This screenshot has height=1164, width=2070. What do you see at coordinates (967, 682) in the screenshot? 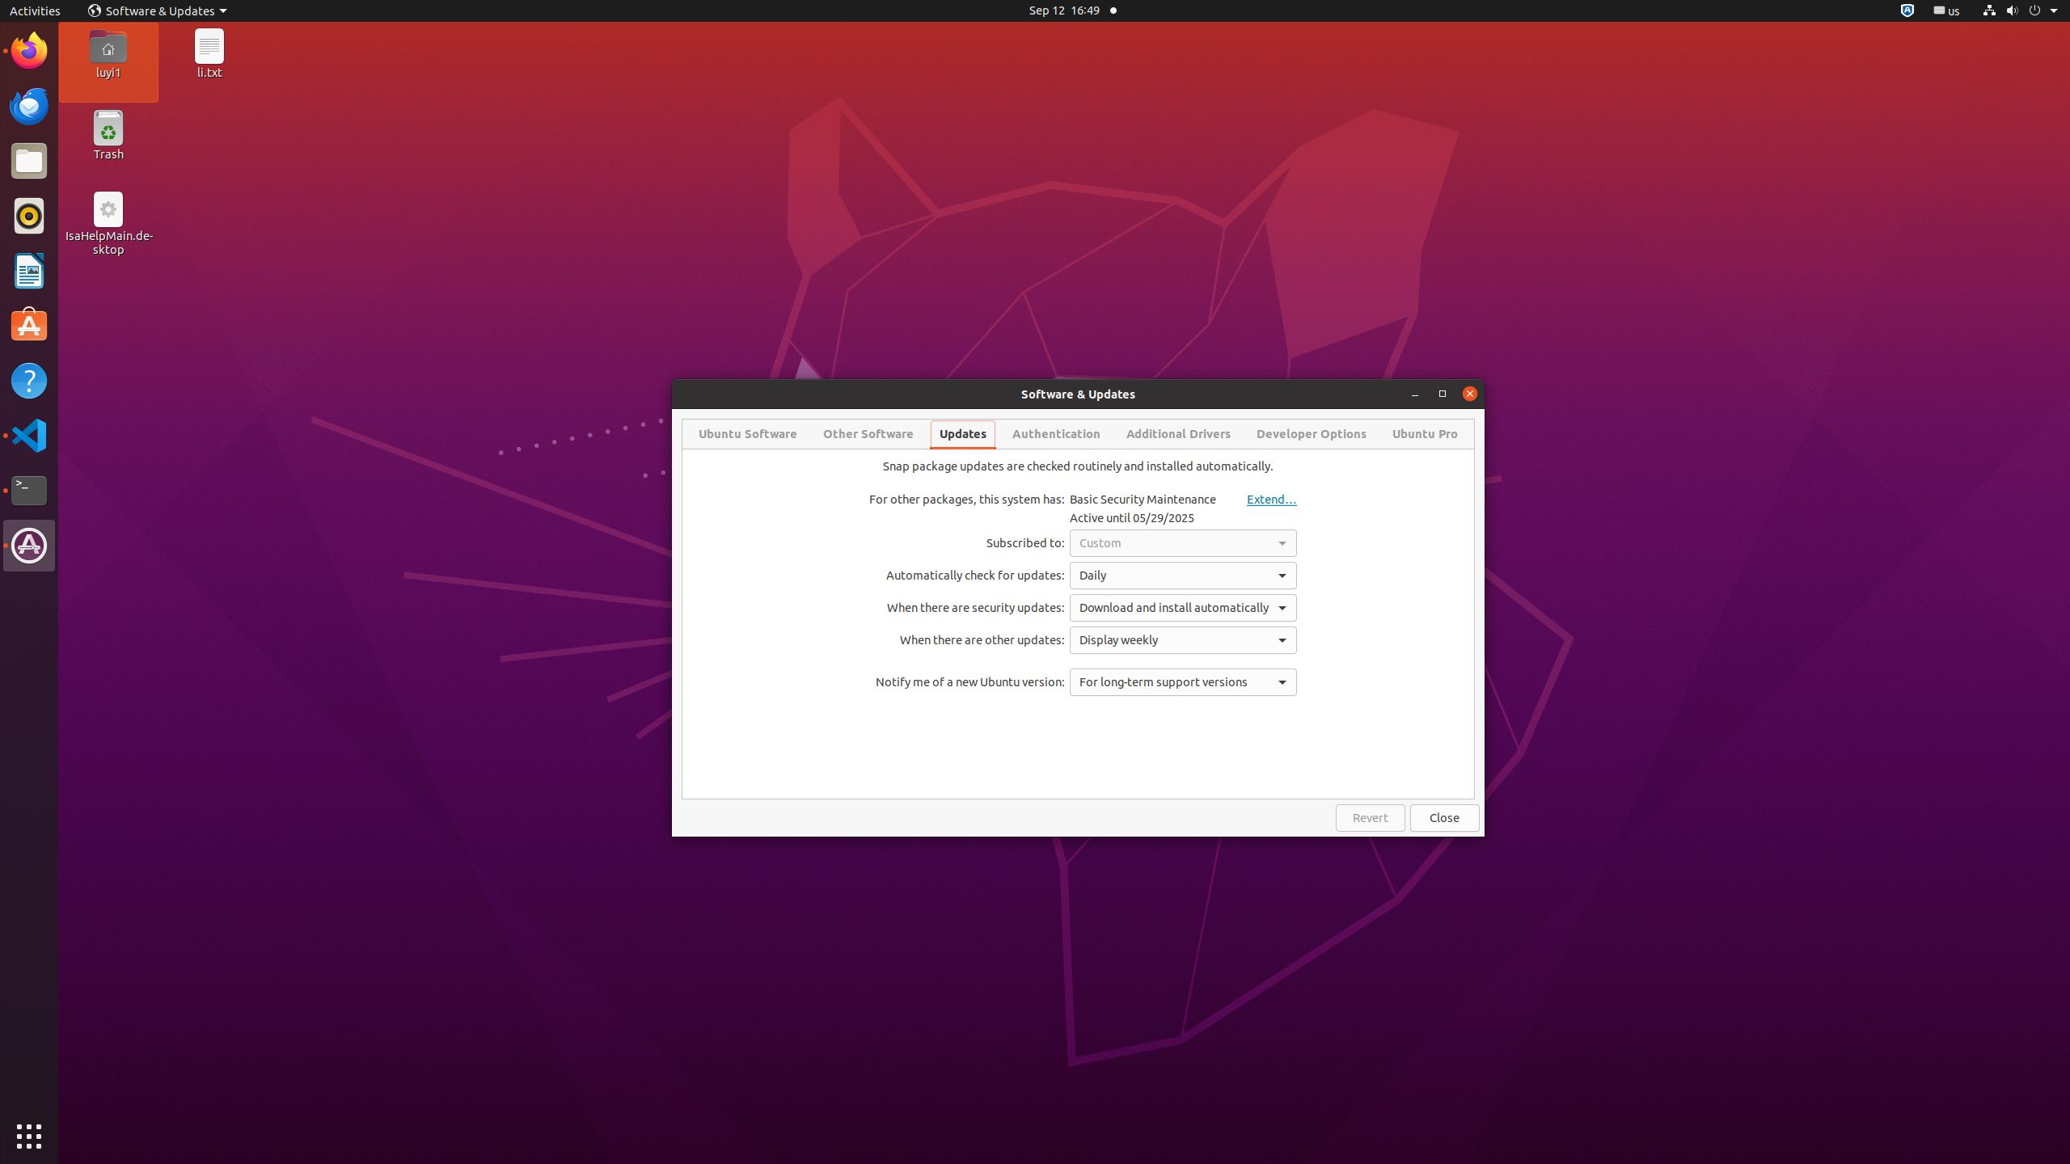
I see `Notify me of a new Ubuntu version:` at bounding box center [967, 682].